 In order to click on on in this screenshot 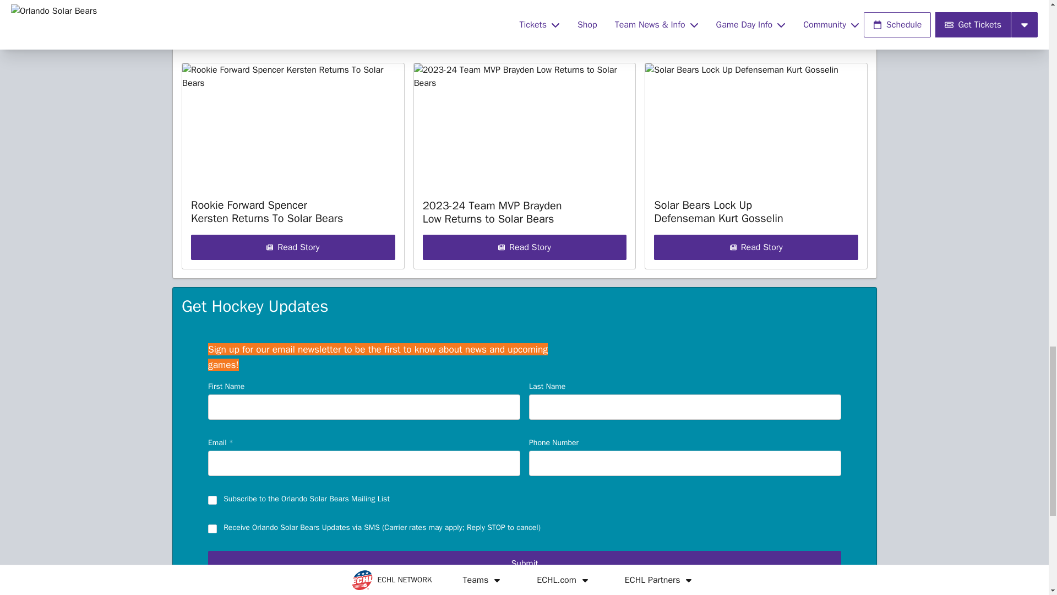, I will do `click(213, 500)`.